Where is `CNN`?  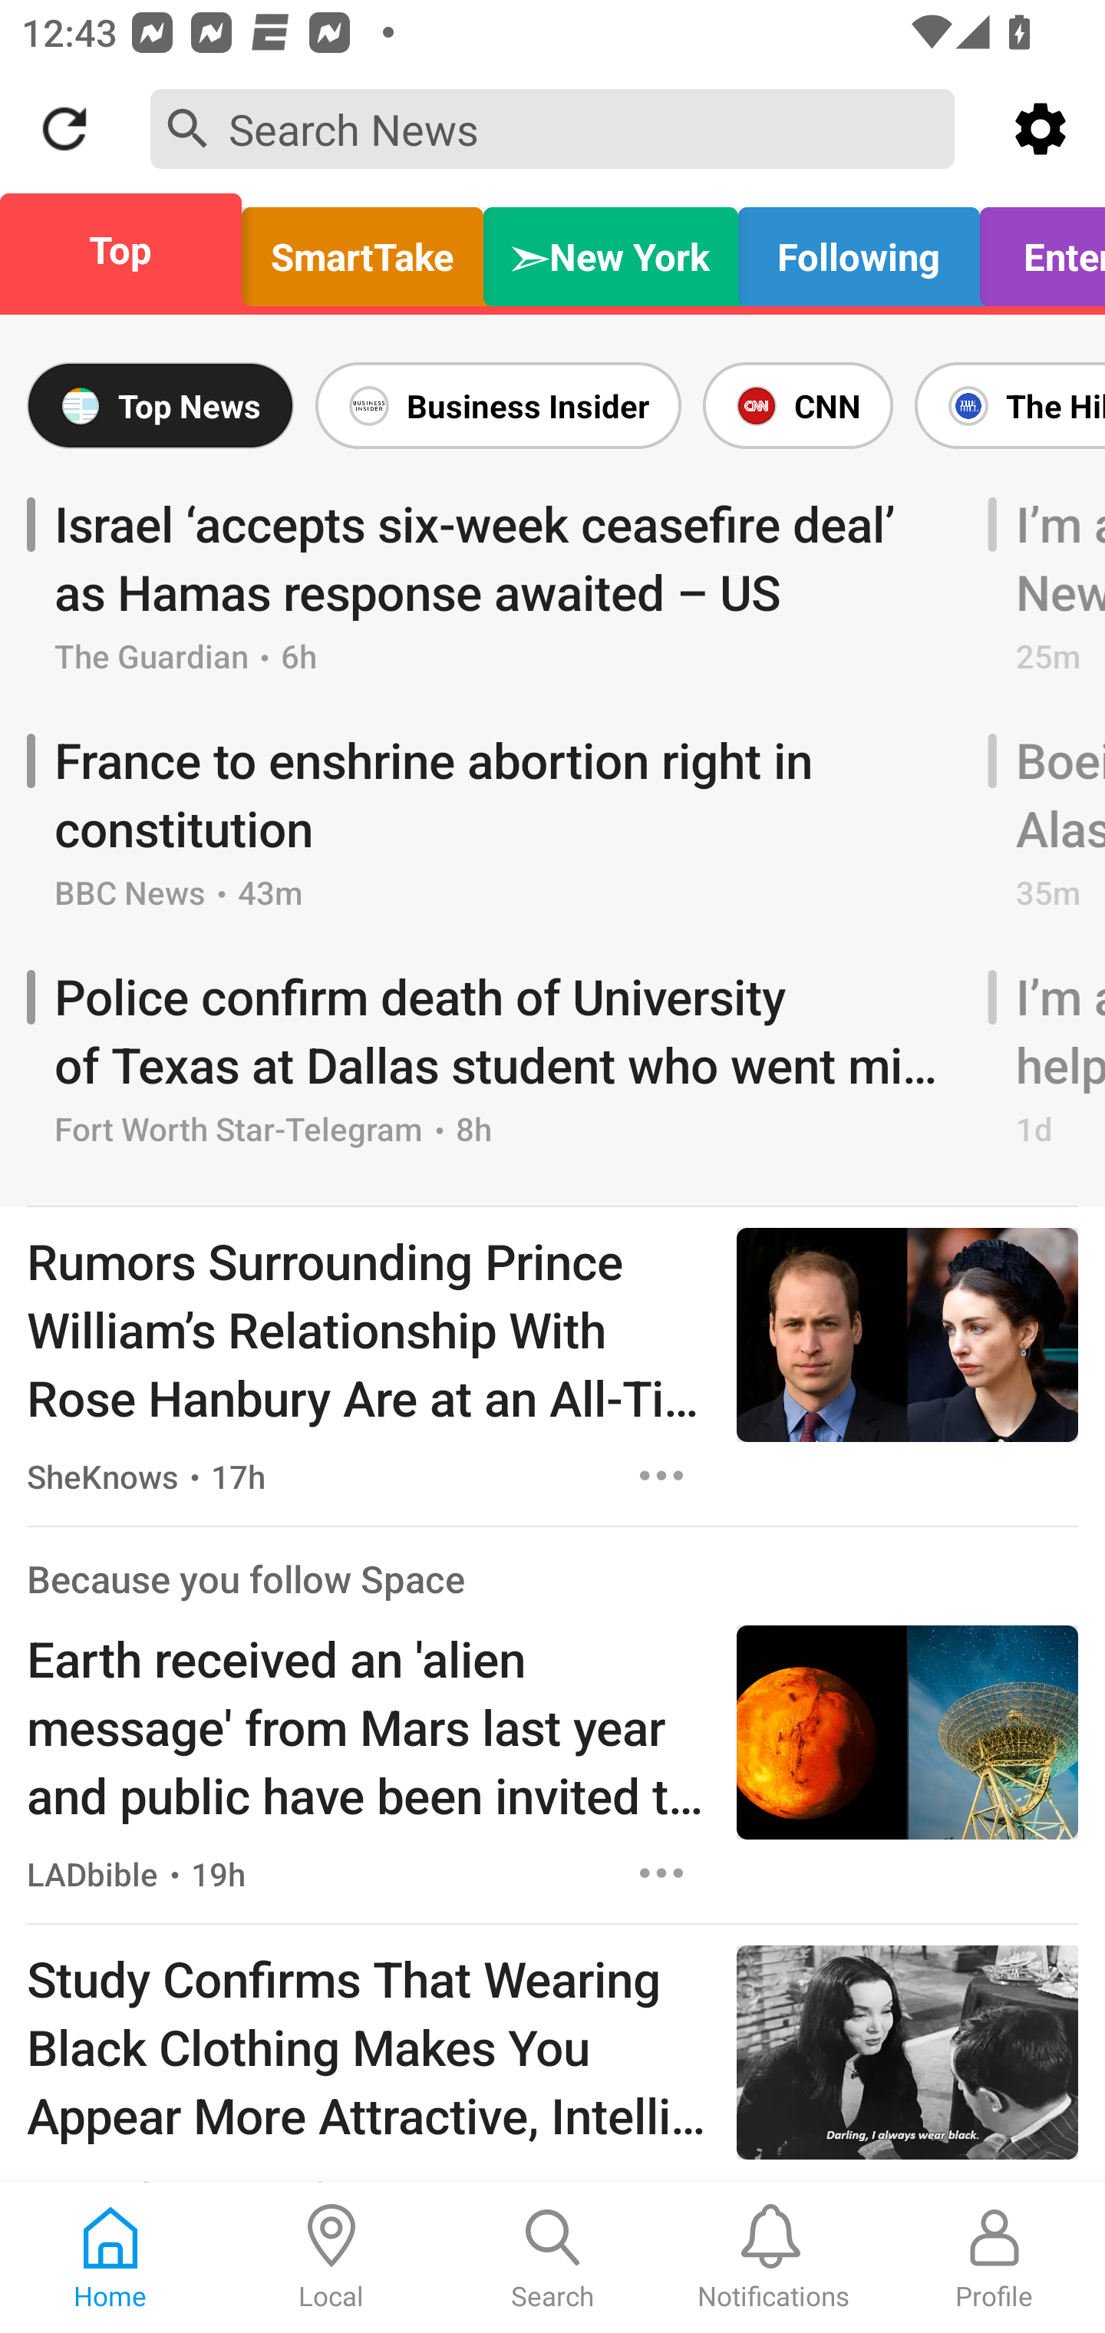
CNN is located at coordinates (797, 405).